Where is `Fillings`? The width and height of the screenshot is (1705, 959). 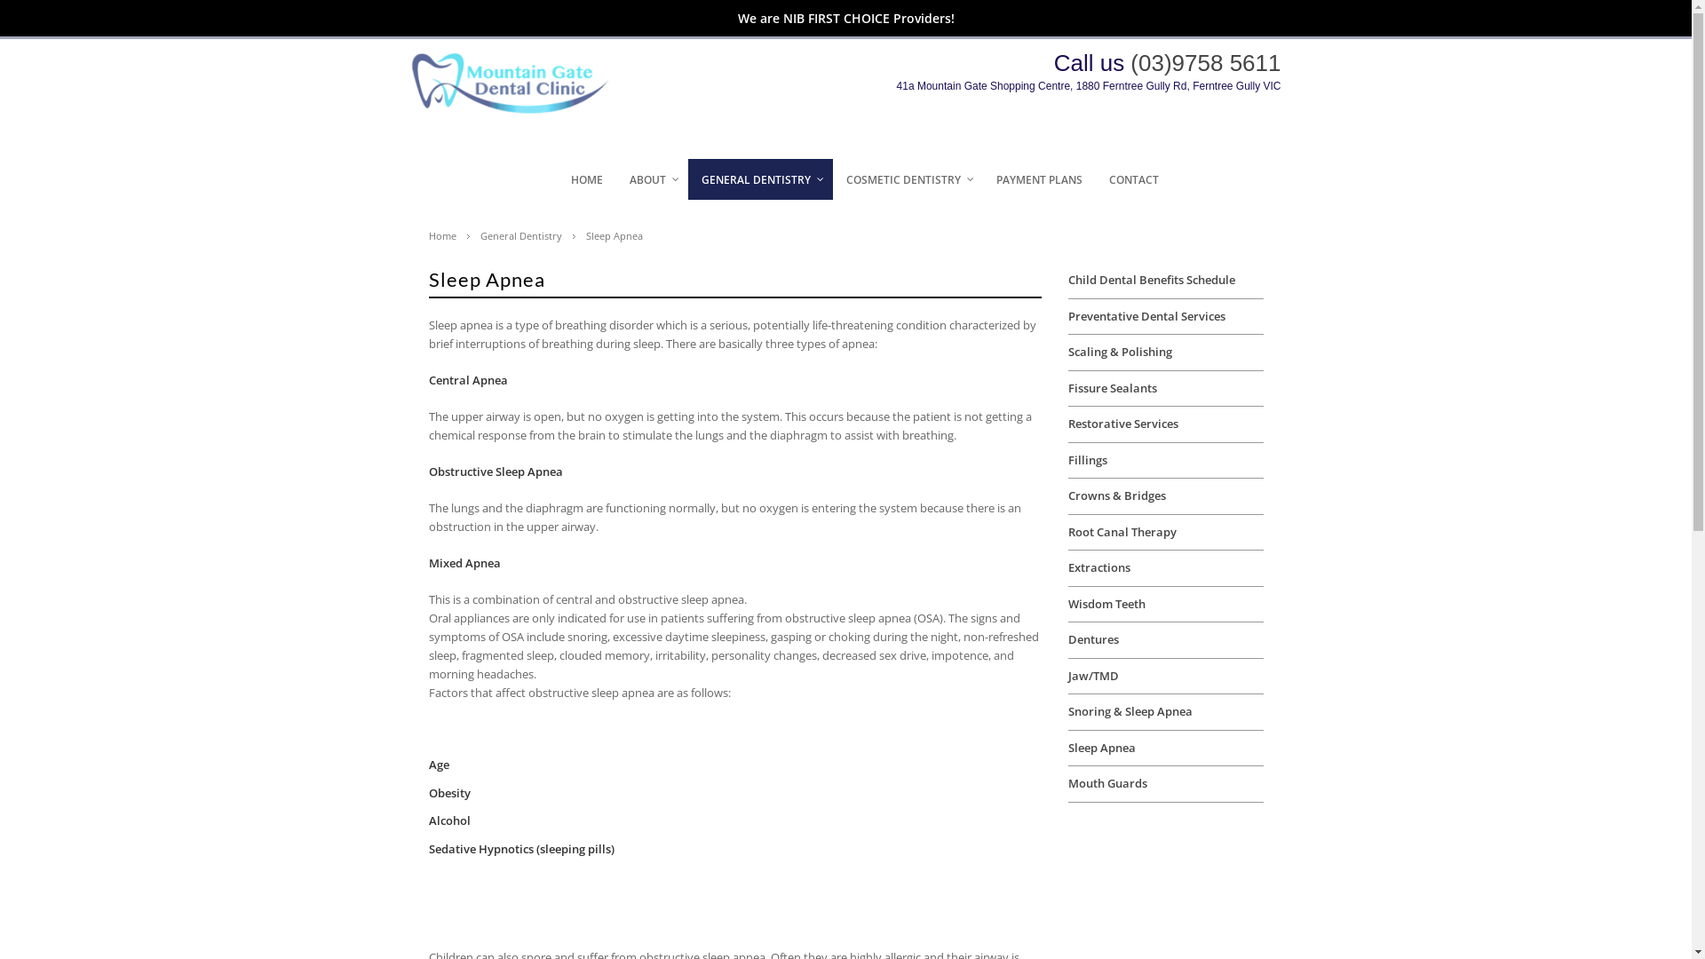
Fillings is located at coordinates (1087, 460).